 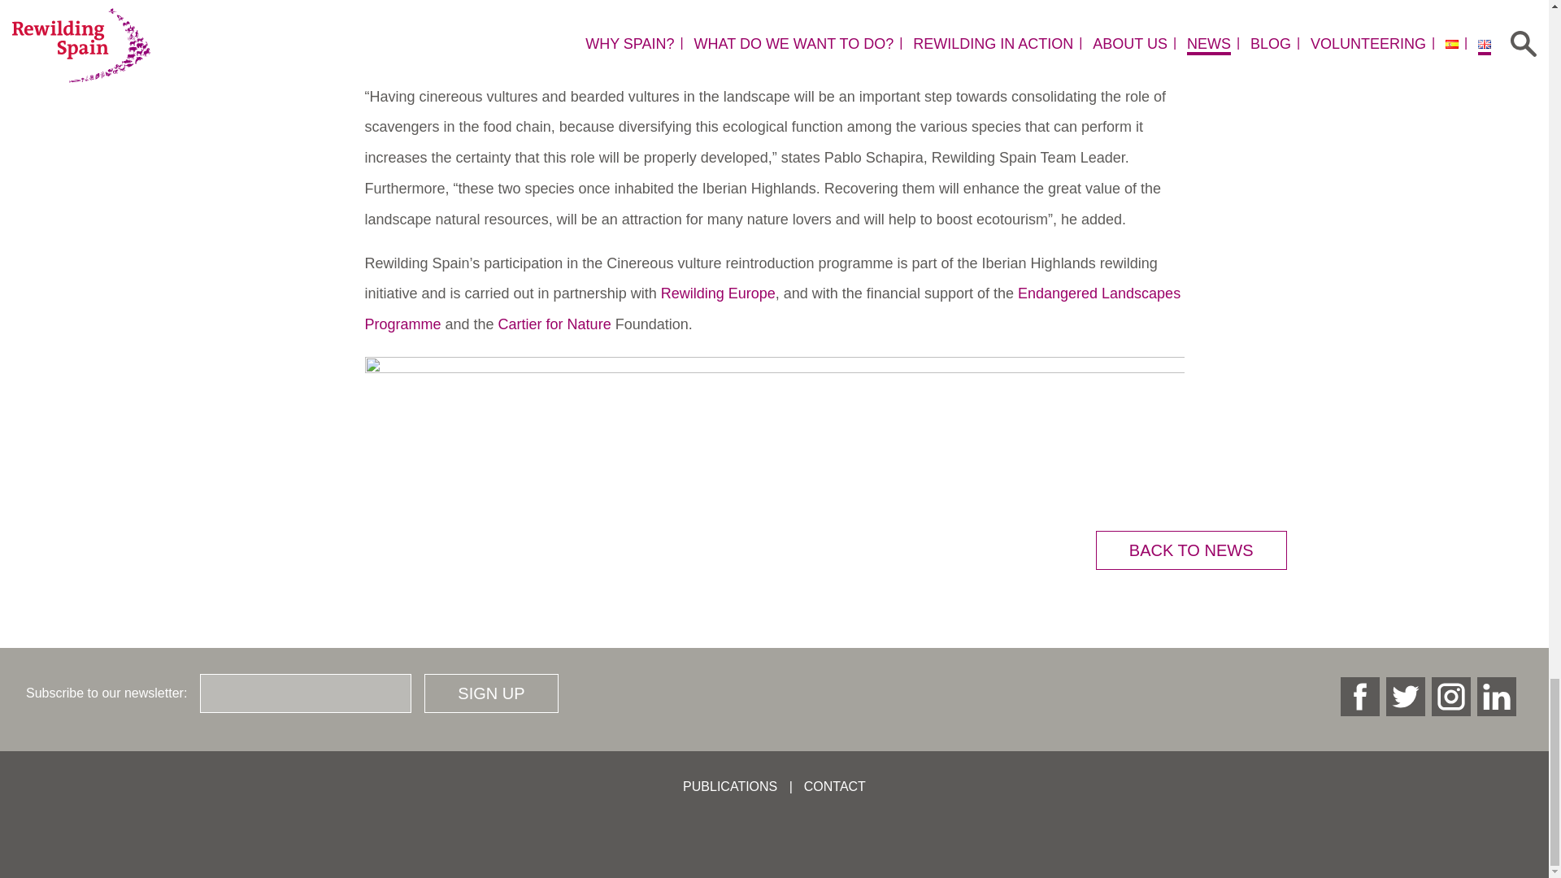 I want to click on Sign up, so click(x=491, y=693).